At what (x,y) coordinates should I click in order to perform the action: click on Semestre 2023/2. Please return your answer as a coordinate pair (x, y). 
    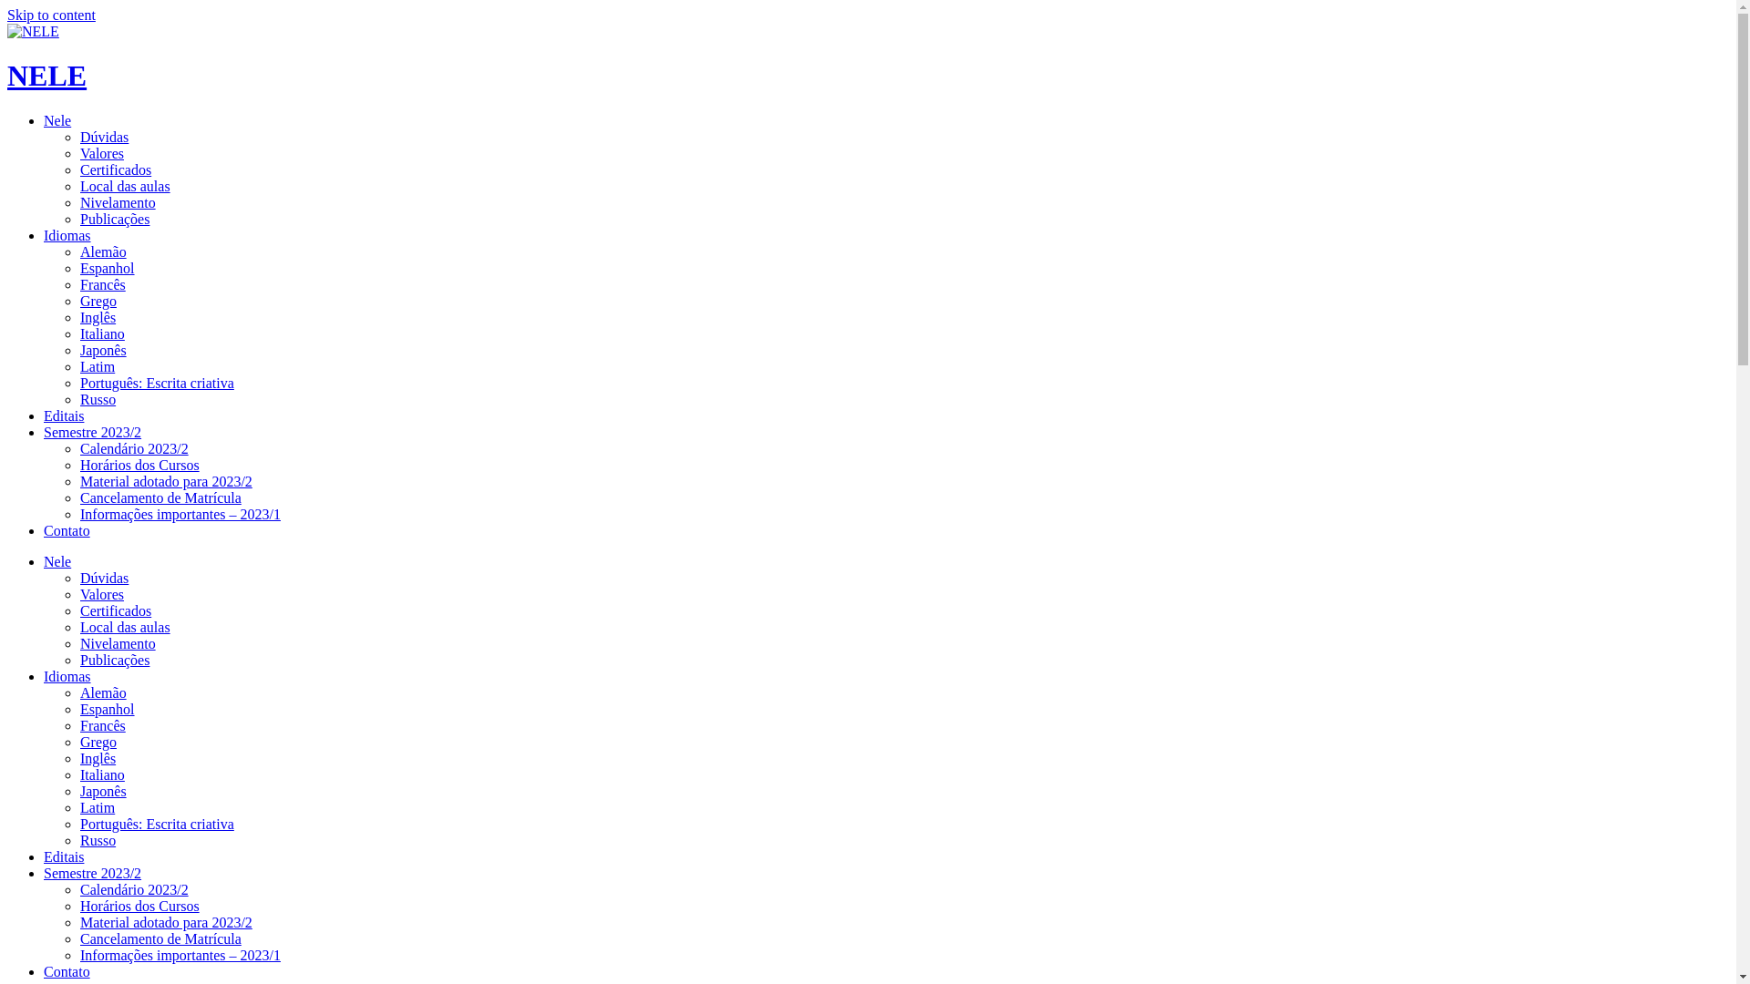
    Looking at the image, I should click on (93, 873).